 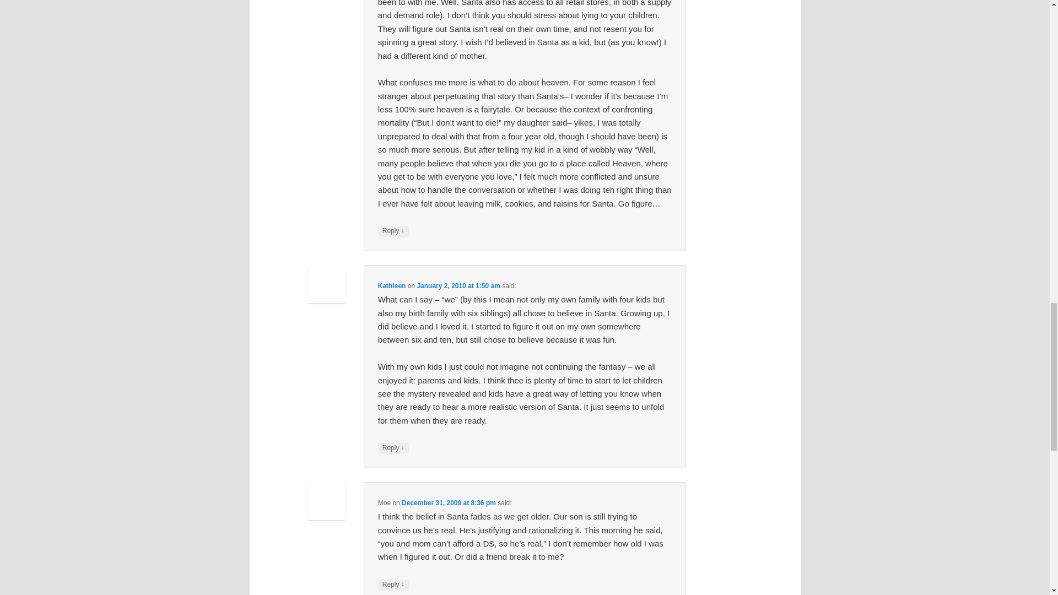 What do you see at coordinates (392, 285) in the screenshot?
I see `Kathleen` at bounding box center [392, 285].